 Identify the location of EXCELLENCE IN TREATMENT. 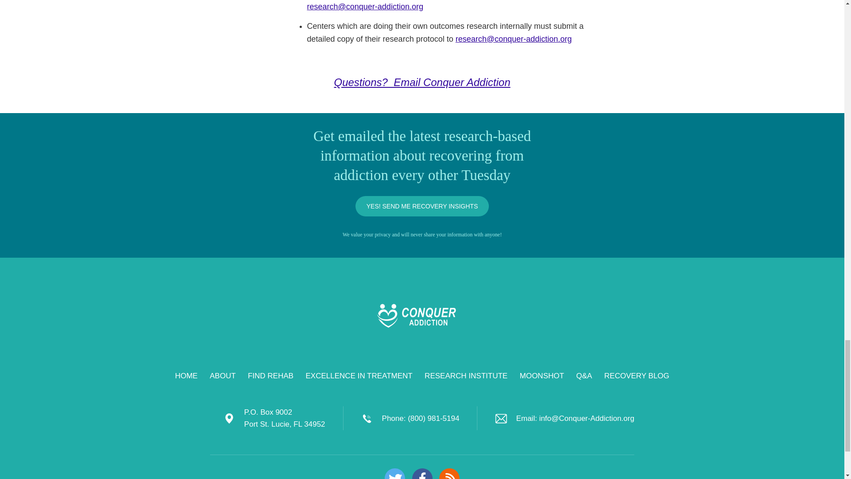
(359, 376).